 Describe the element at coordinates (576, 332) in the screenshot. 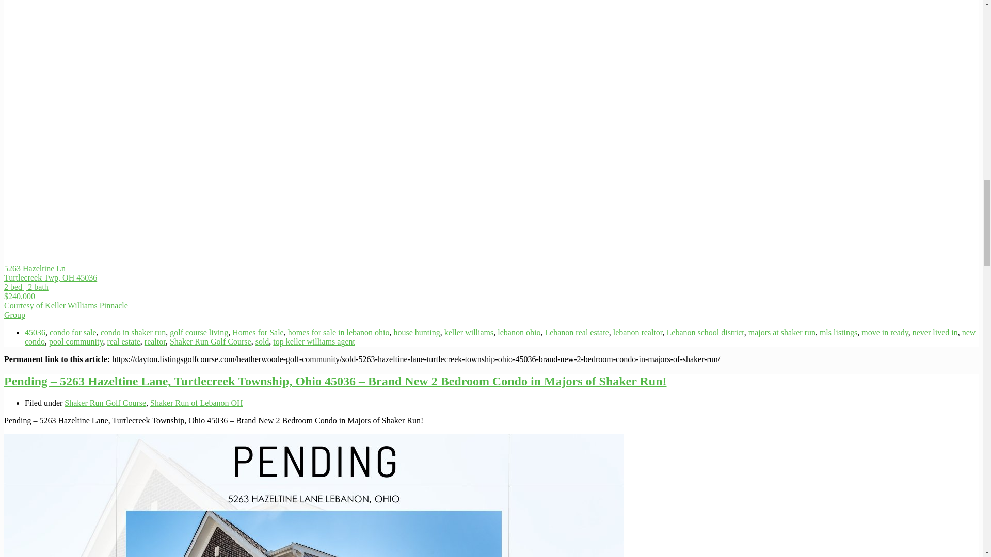

I see `Lebanon real estate` at that location.